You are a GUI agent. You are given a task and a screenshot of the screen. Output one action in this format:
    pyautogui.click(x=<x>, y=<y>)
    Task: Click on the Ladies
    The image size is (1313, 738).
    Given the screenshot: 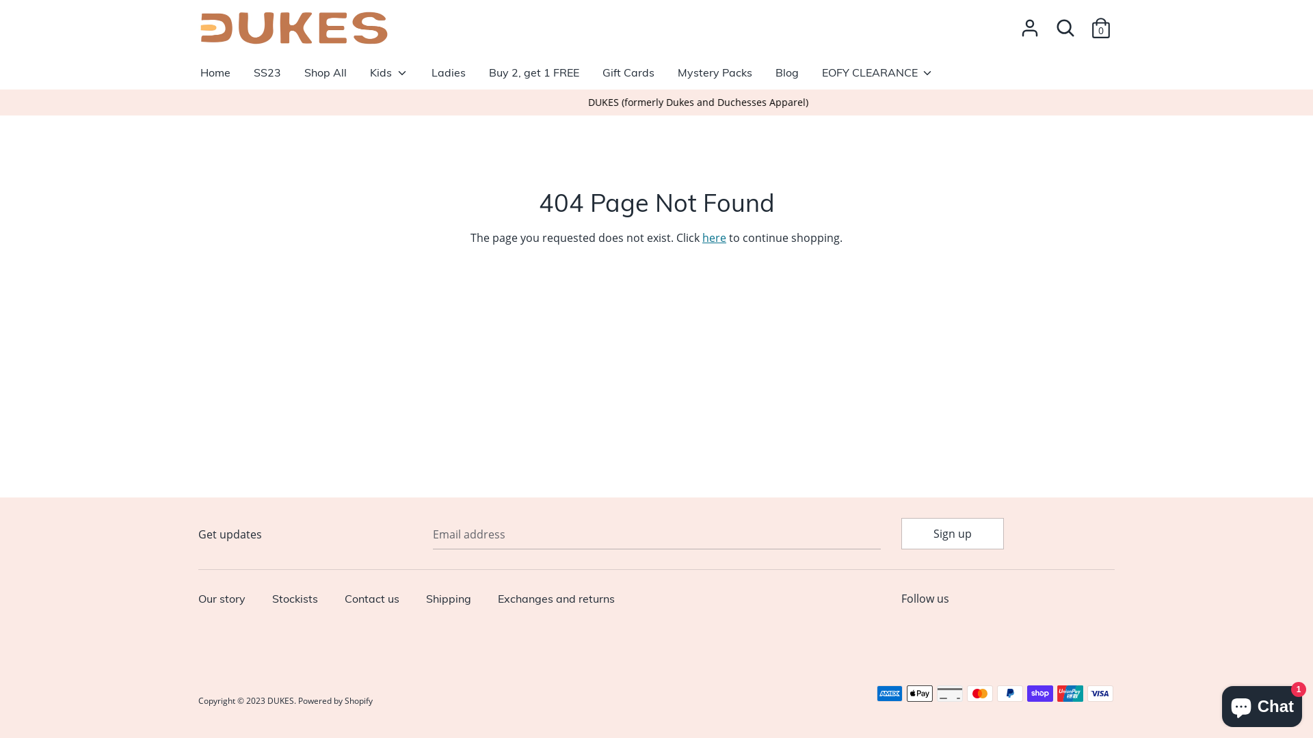 What is the action you would take?
    pyautogui.click(x=449, y=77)
    